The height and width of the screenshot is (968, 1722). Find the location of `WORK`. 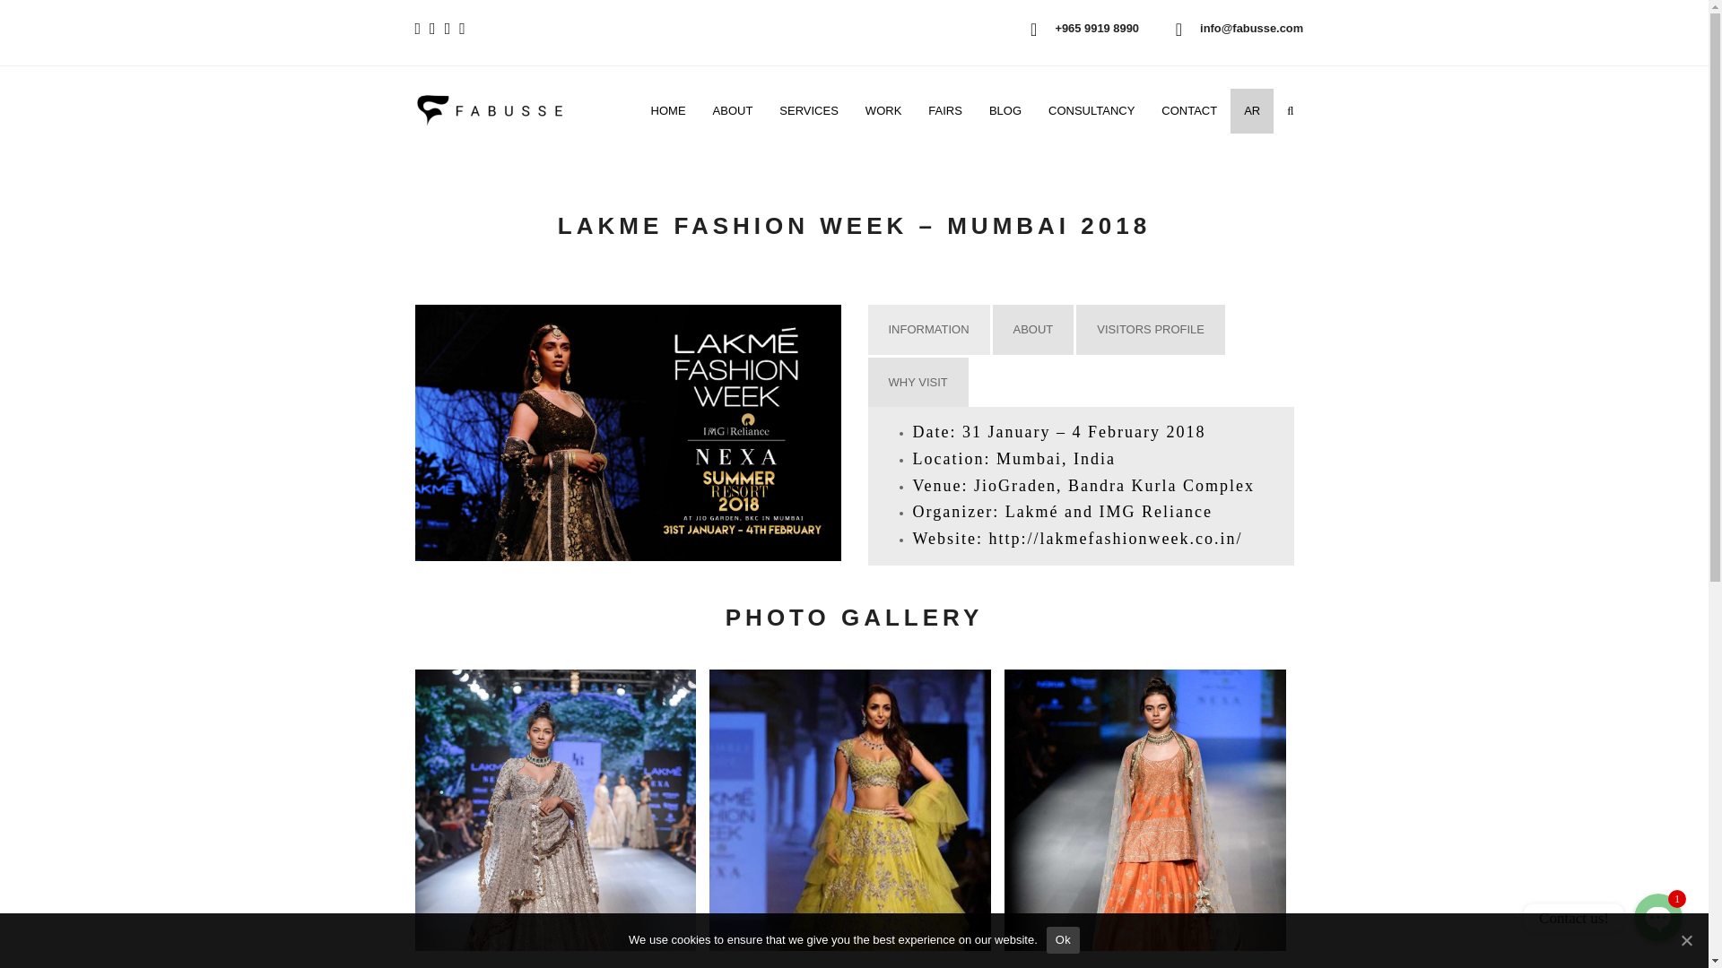

WORK is located at coordinates (883, 111).